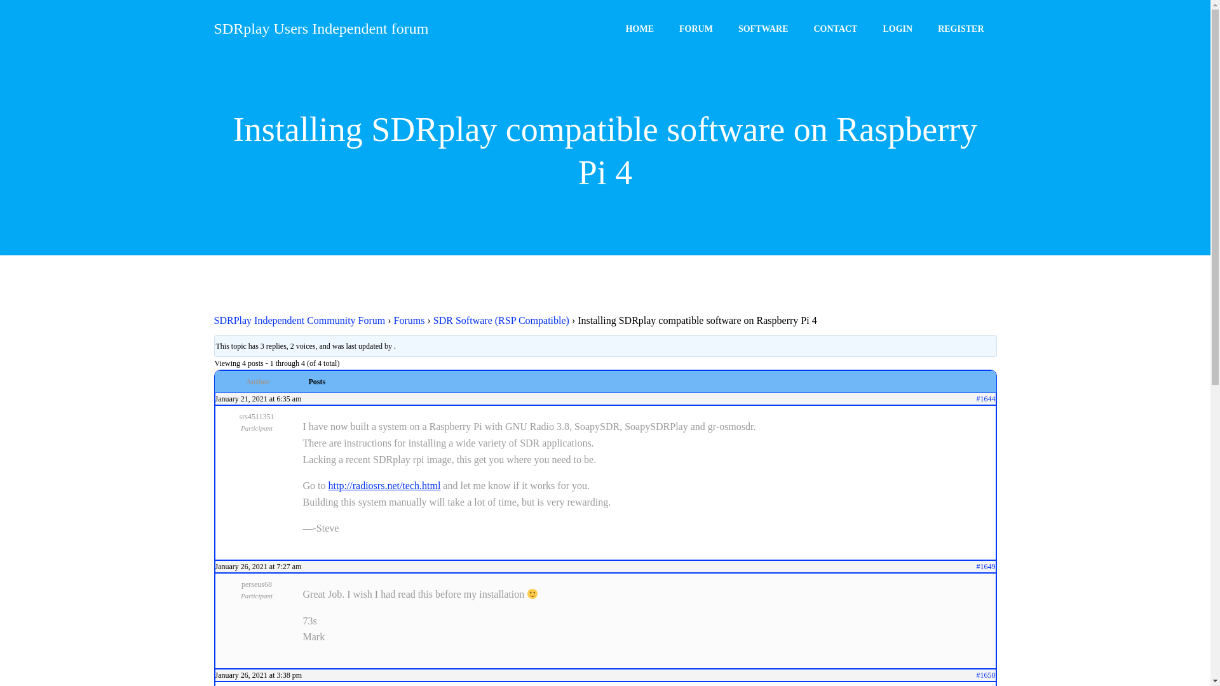 The width and height of the screenshot is (1220, 686). What do you see at coordinates (639, 25) in the screenshot?
I see `HOME` at bounding box center [639, 25].